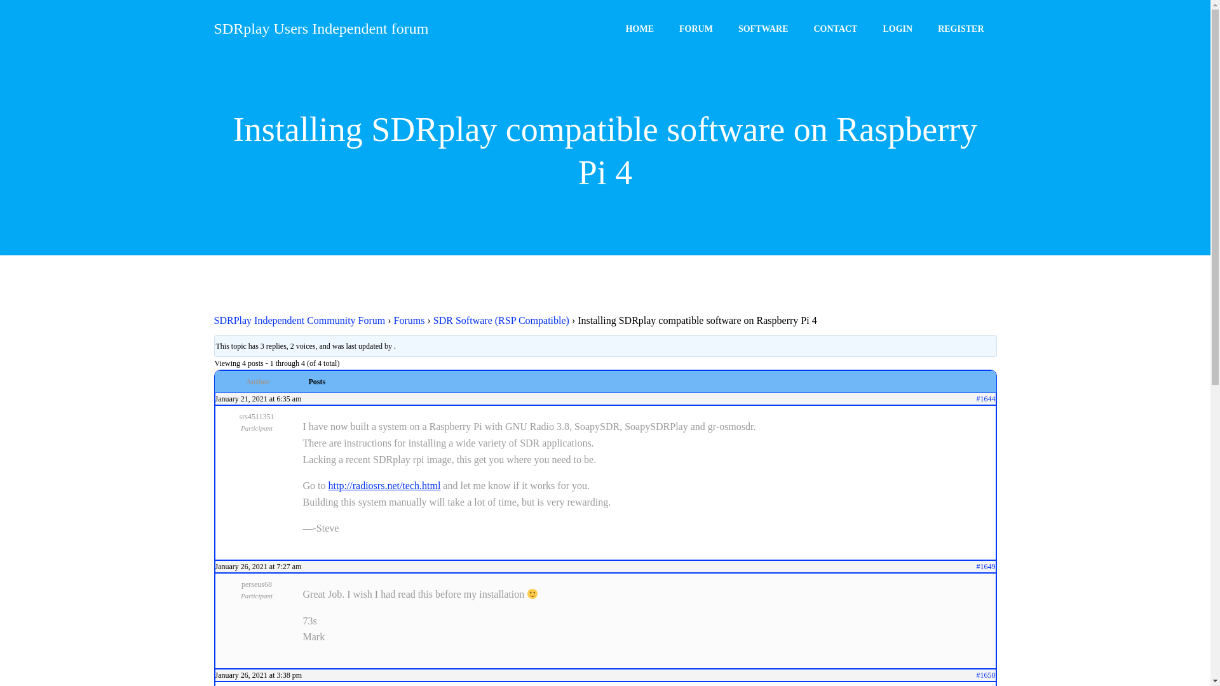 The width and height of the screenshot is (1220, 686). What do you see at coordinates (639, 25) in the screenshot?
I see `HOME` at bounding box center [639, 25].